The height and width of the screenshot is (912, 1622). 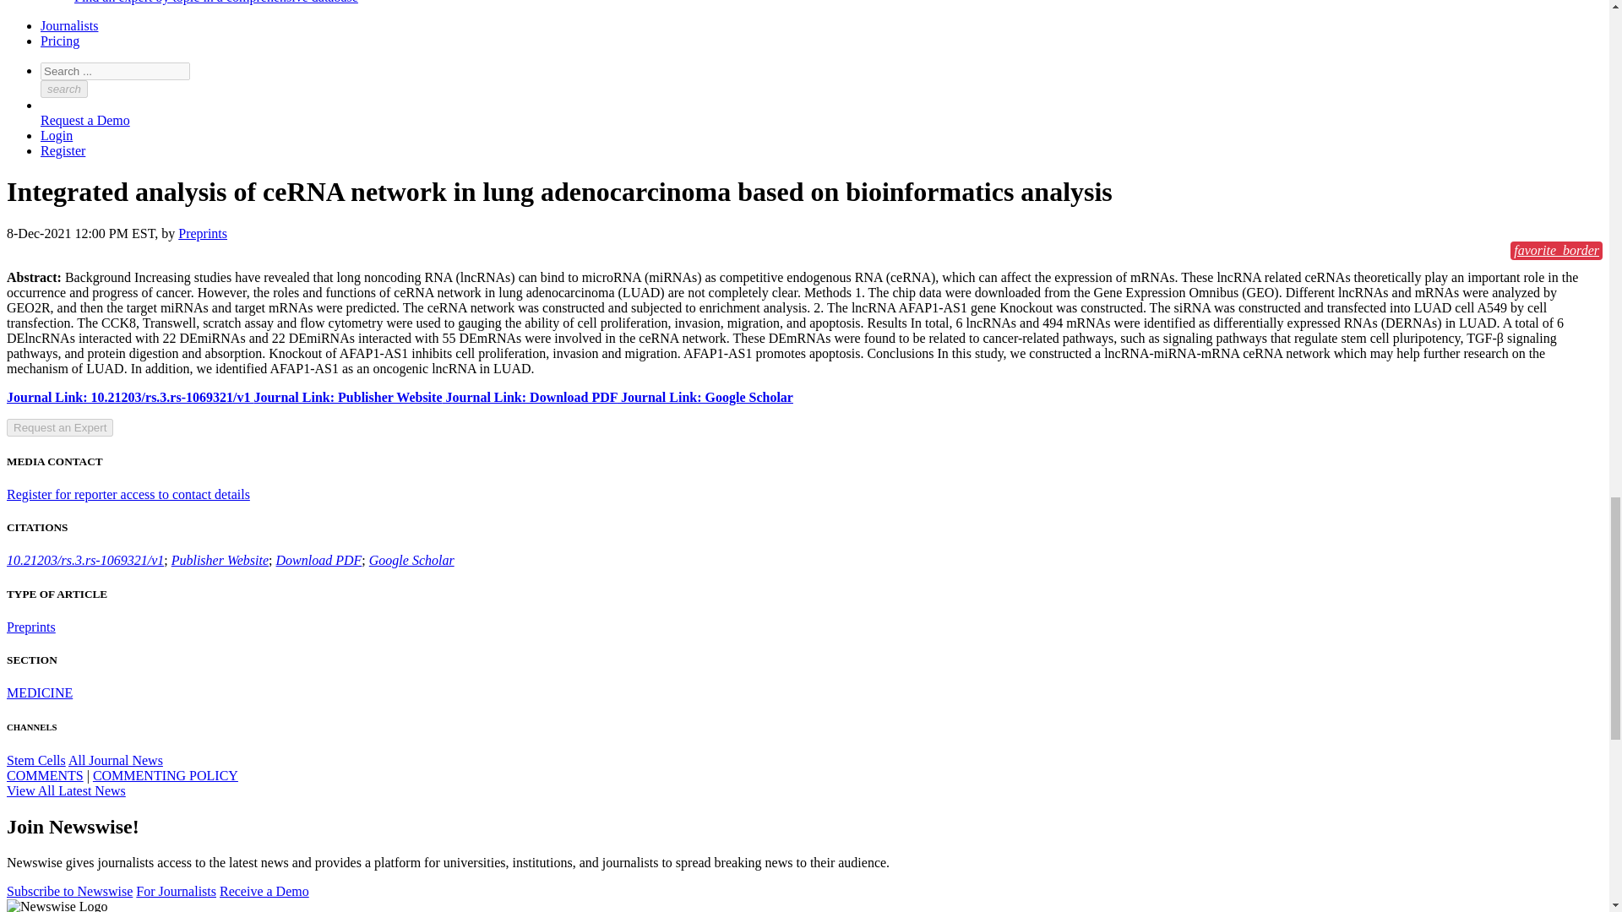 What do you see at coordinates (35, 760) in the screenshot?
I see `Show all articles in this channel` at bounding box center [35, 760].